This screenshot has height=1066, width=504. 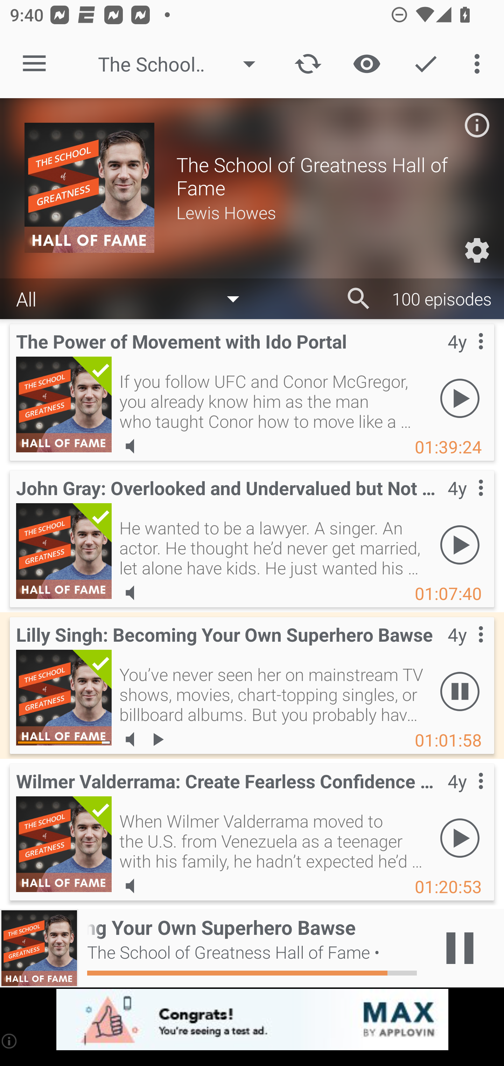 I want to click on More options, so click(x=479, y=64).